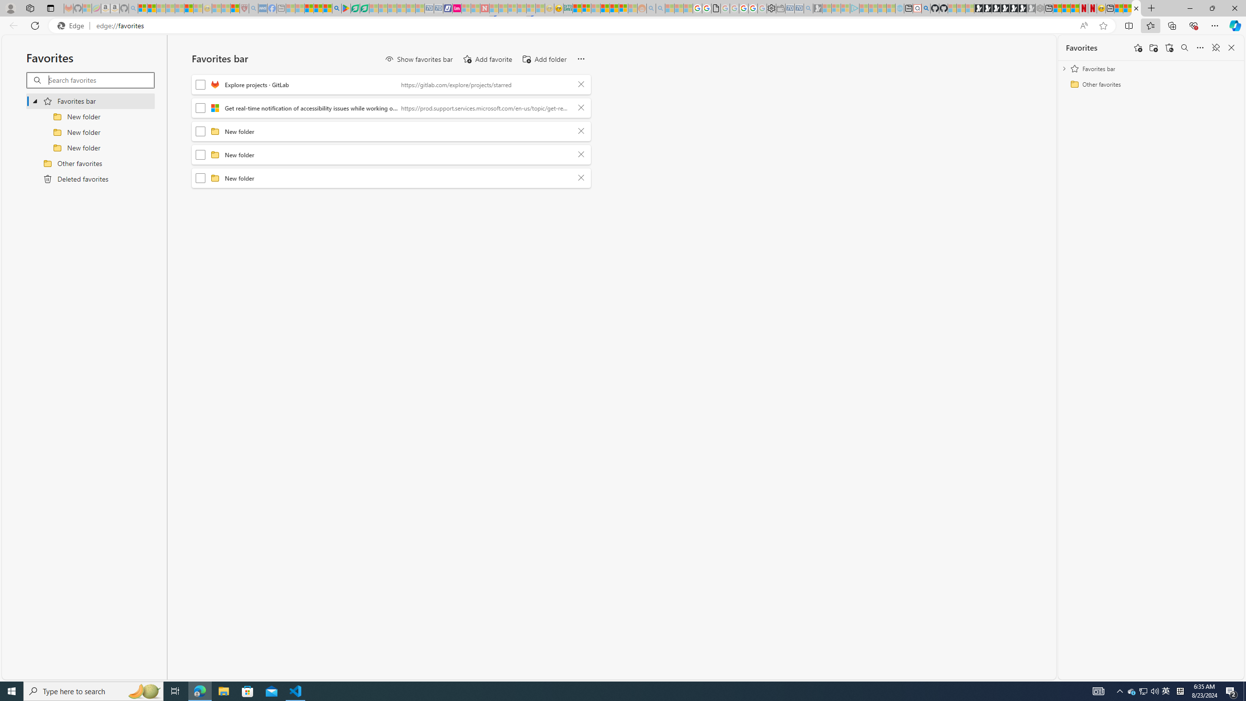 Image resolution: width=1246 pixels, height=701 pixels. I want to click on The Weather Channel - MSN - Sleeping, so click(161, 8).